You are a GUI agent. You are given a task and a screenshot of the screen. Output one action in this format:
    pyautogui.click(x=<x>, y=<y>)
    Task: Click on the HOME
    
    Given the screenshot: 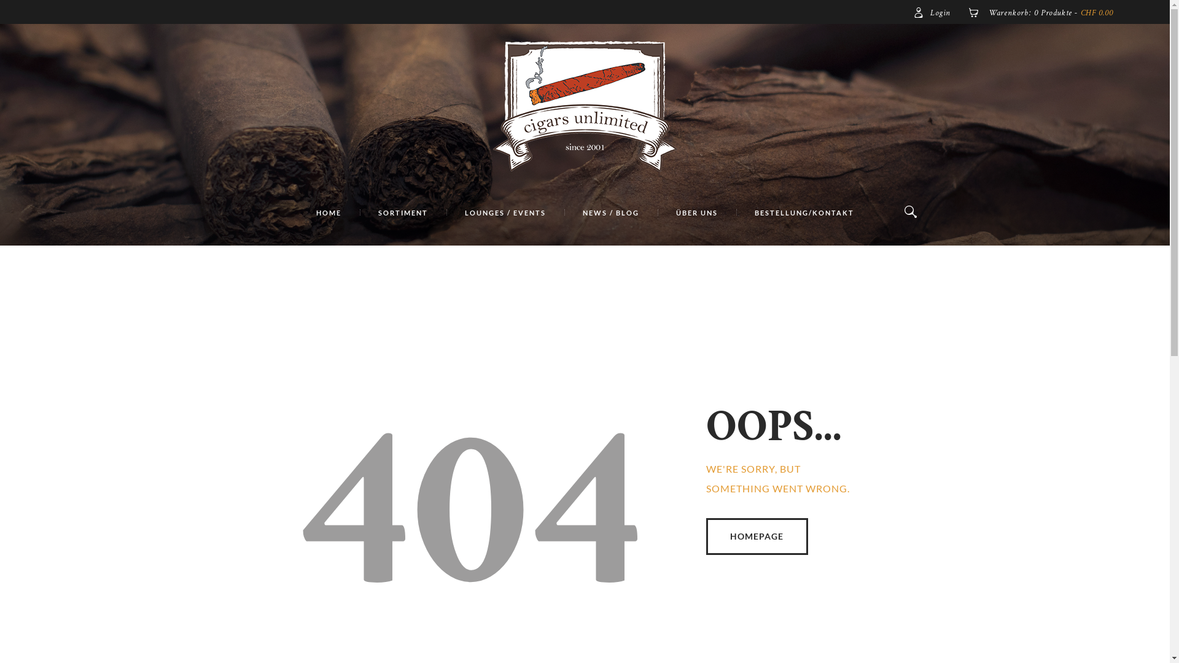 What is the action you would take?
    pyautogui.click(x=328, y=214)
    